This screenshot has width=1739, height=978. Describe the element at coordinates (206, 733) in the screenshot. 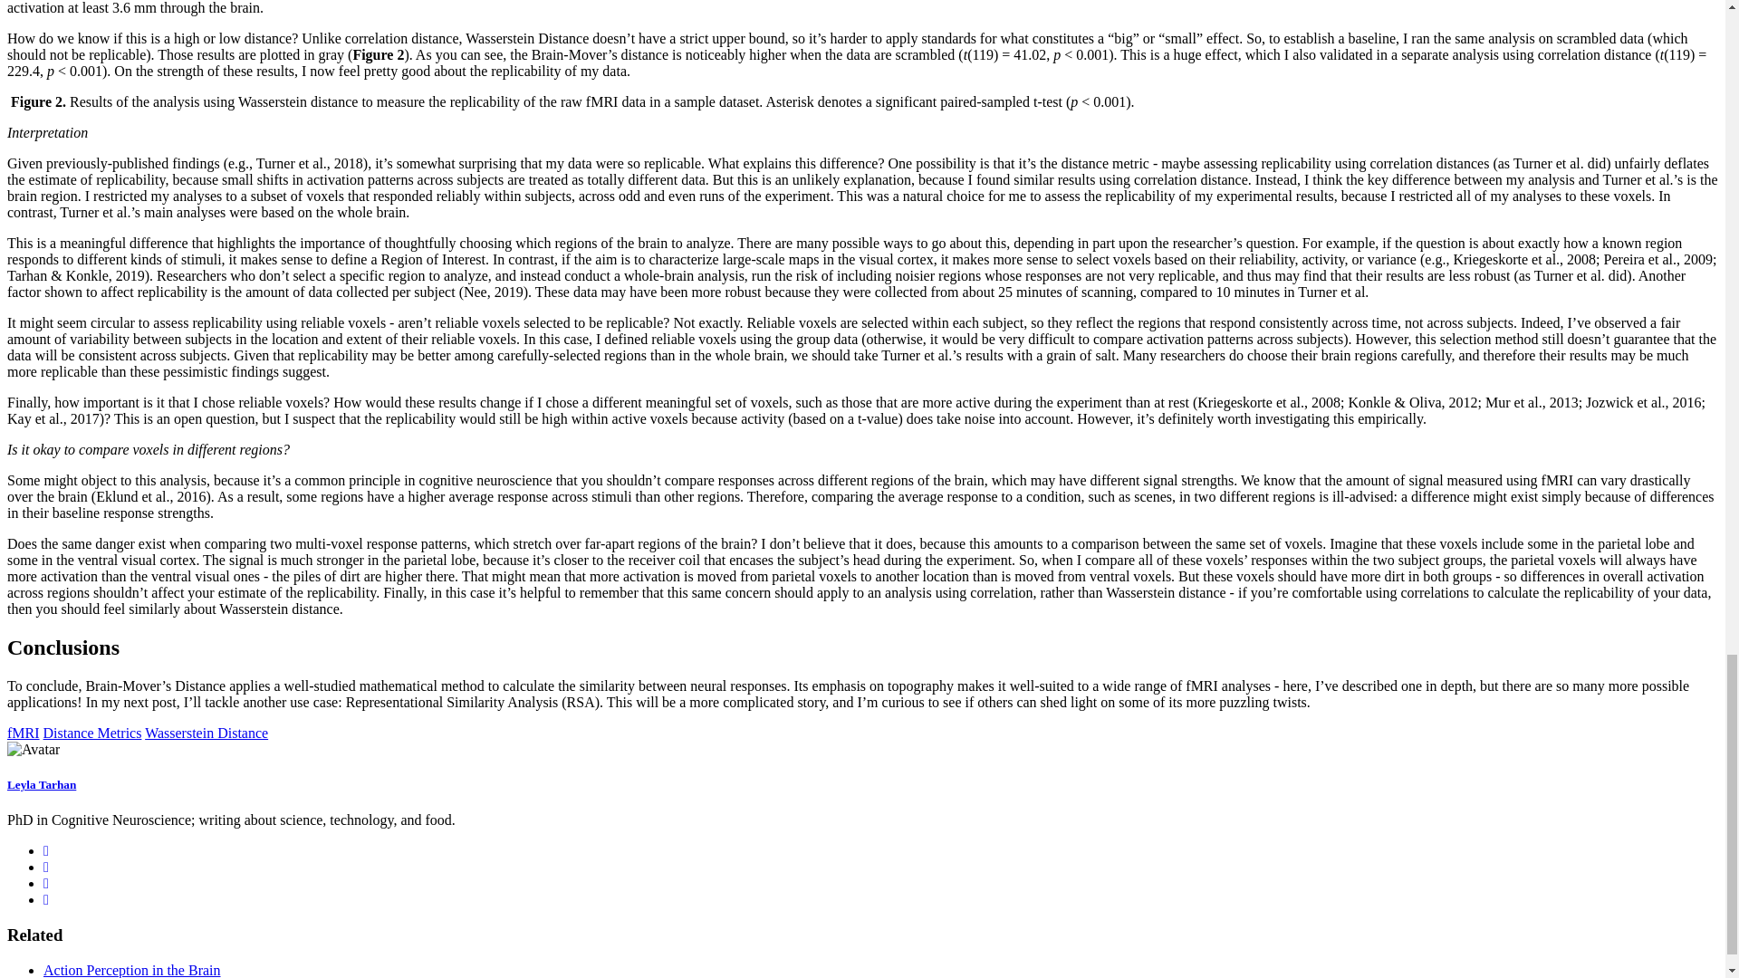

I see `Wasserstein Distance` at that location.